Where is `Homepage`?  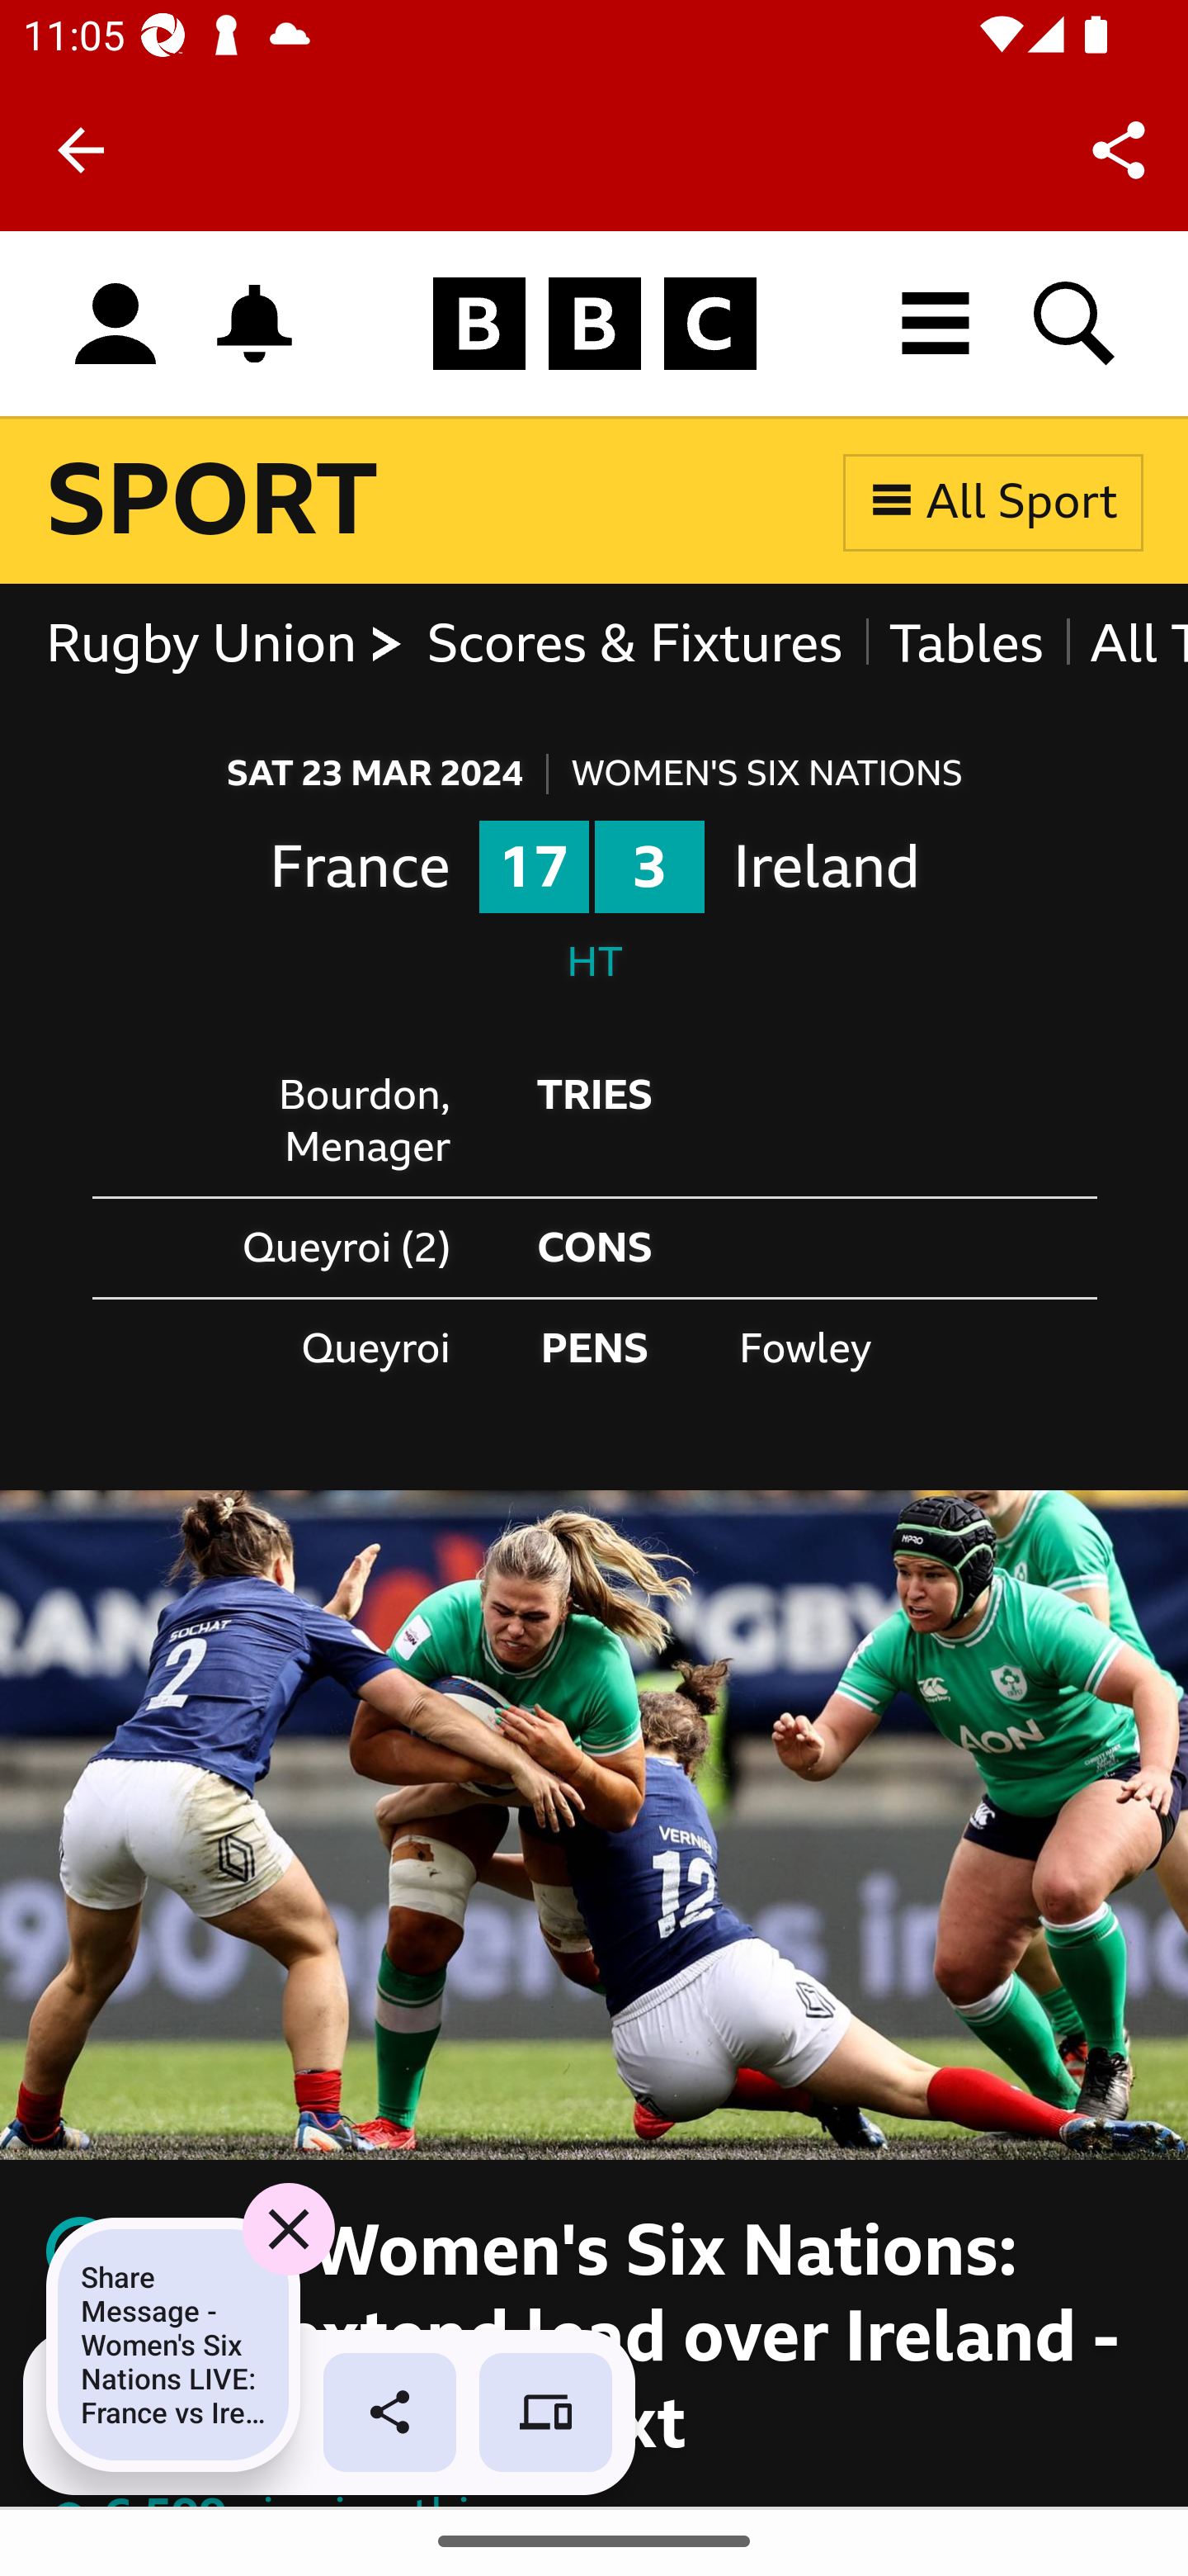 Homepage is located at coordinates (594, 325).